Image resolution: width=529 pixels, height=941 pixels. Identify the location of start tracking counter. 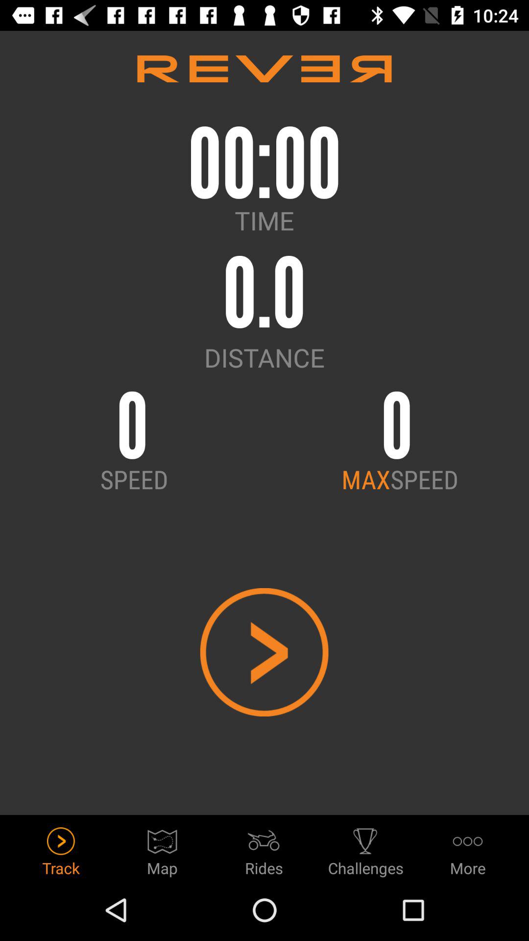
(264, 652).